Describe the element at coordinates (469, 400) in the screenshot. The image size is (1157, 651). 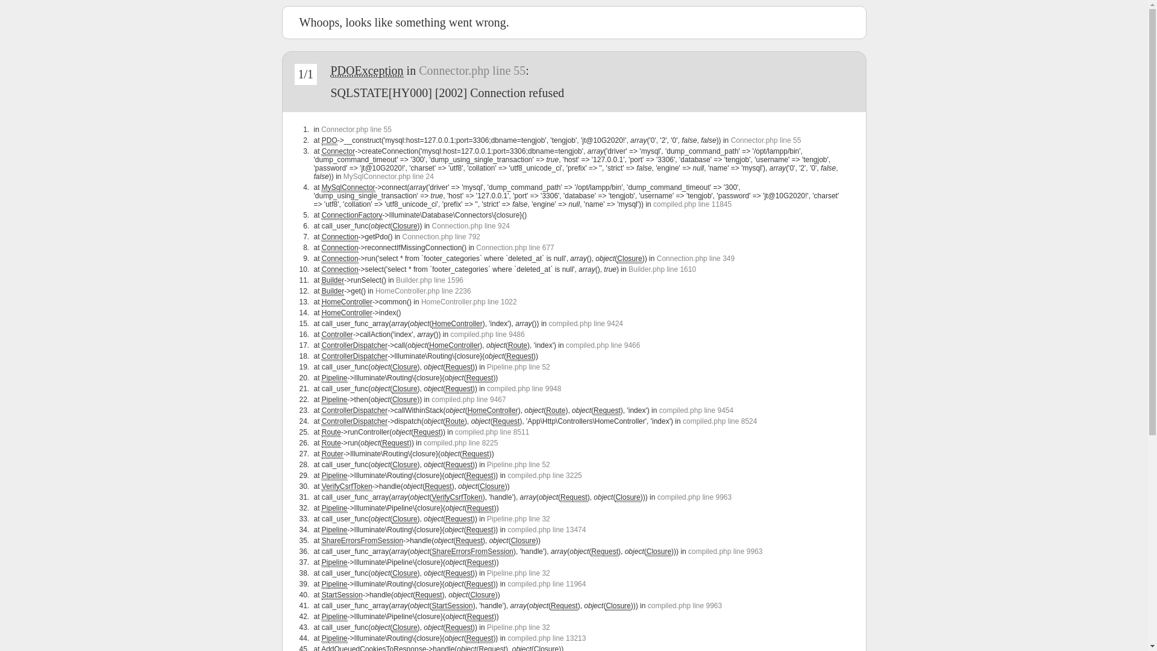
I see `compiled.php line 9467` at that location.